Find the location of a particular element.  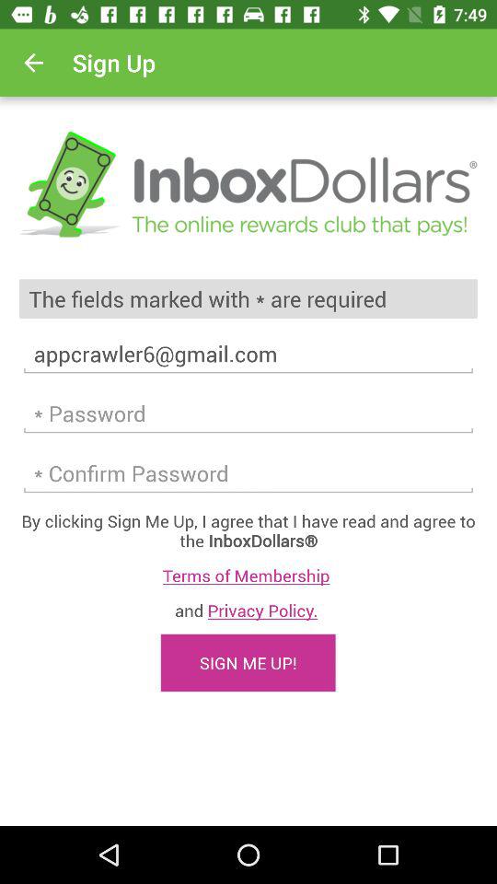

press icon below the fields marked icon is located at coordinates (248, 354).